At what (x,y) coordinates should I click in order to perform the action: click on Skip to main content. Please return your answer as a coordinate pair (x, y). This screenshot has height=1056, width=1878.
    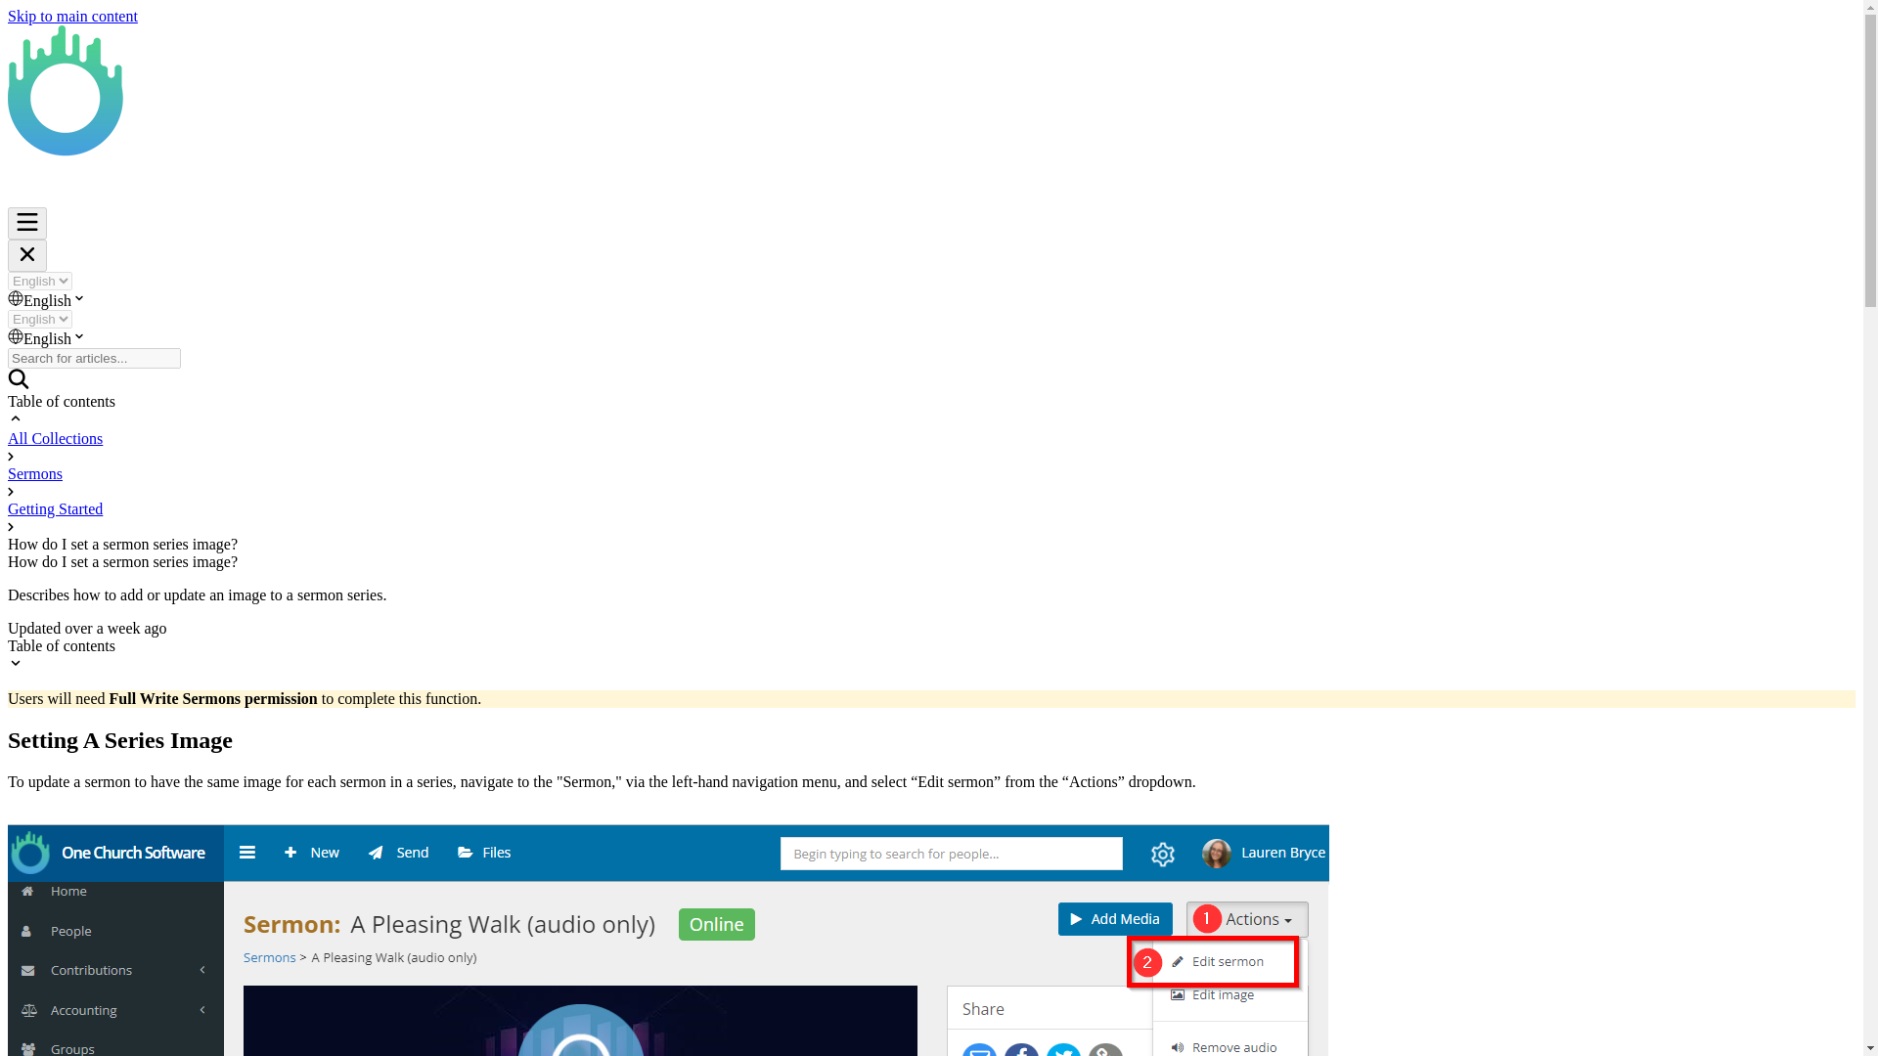
    Looking at the image, I should click on (72, 16).